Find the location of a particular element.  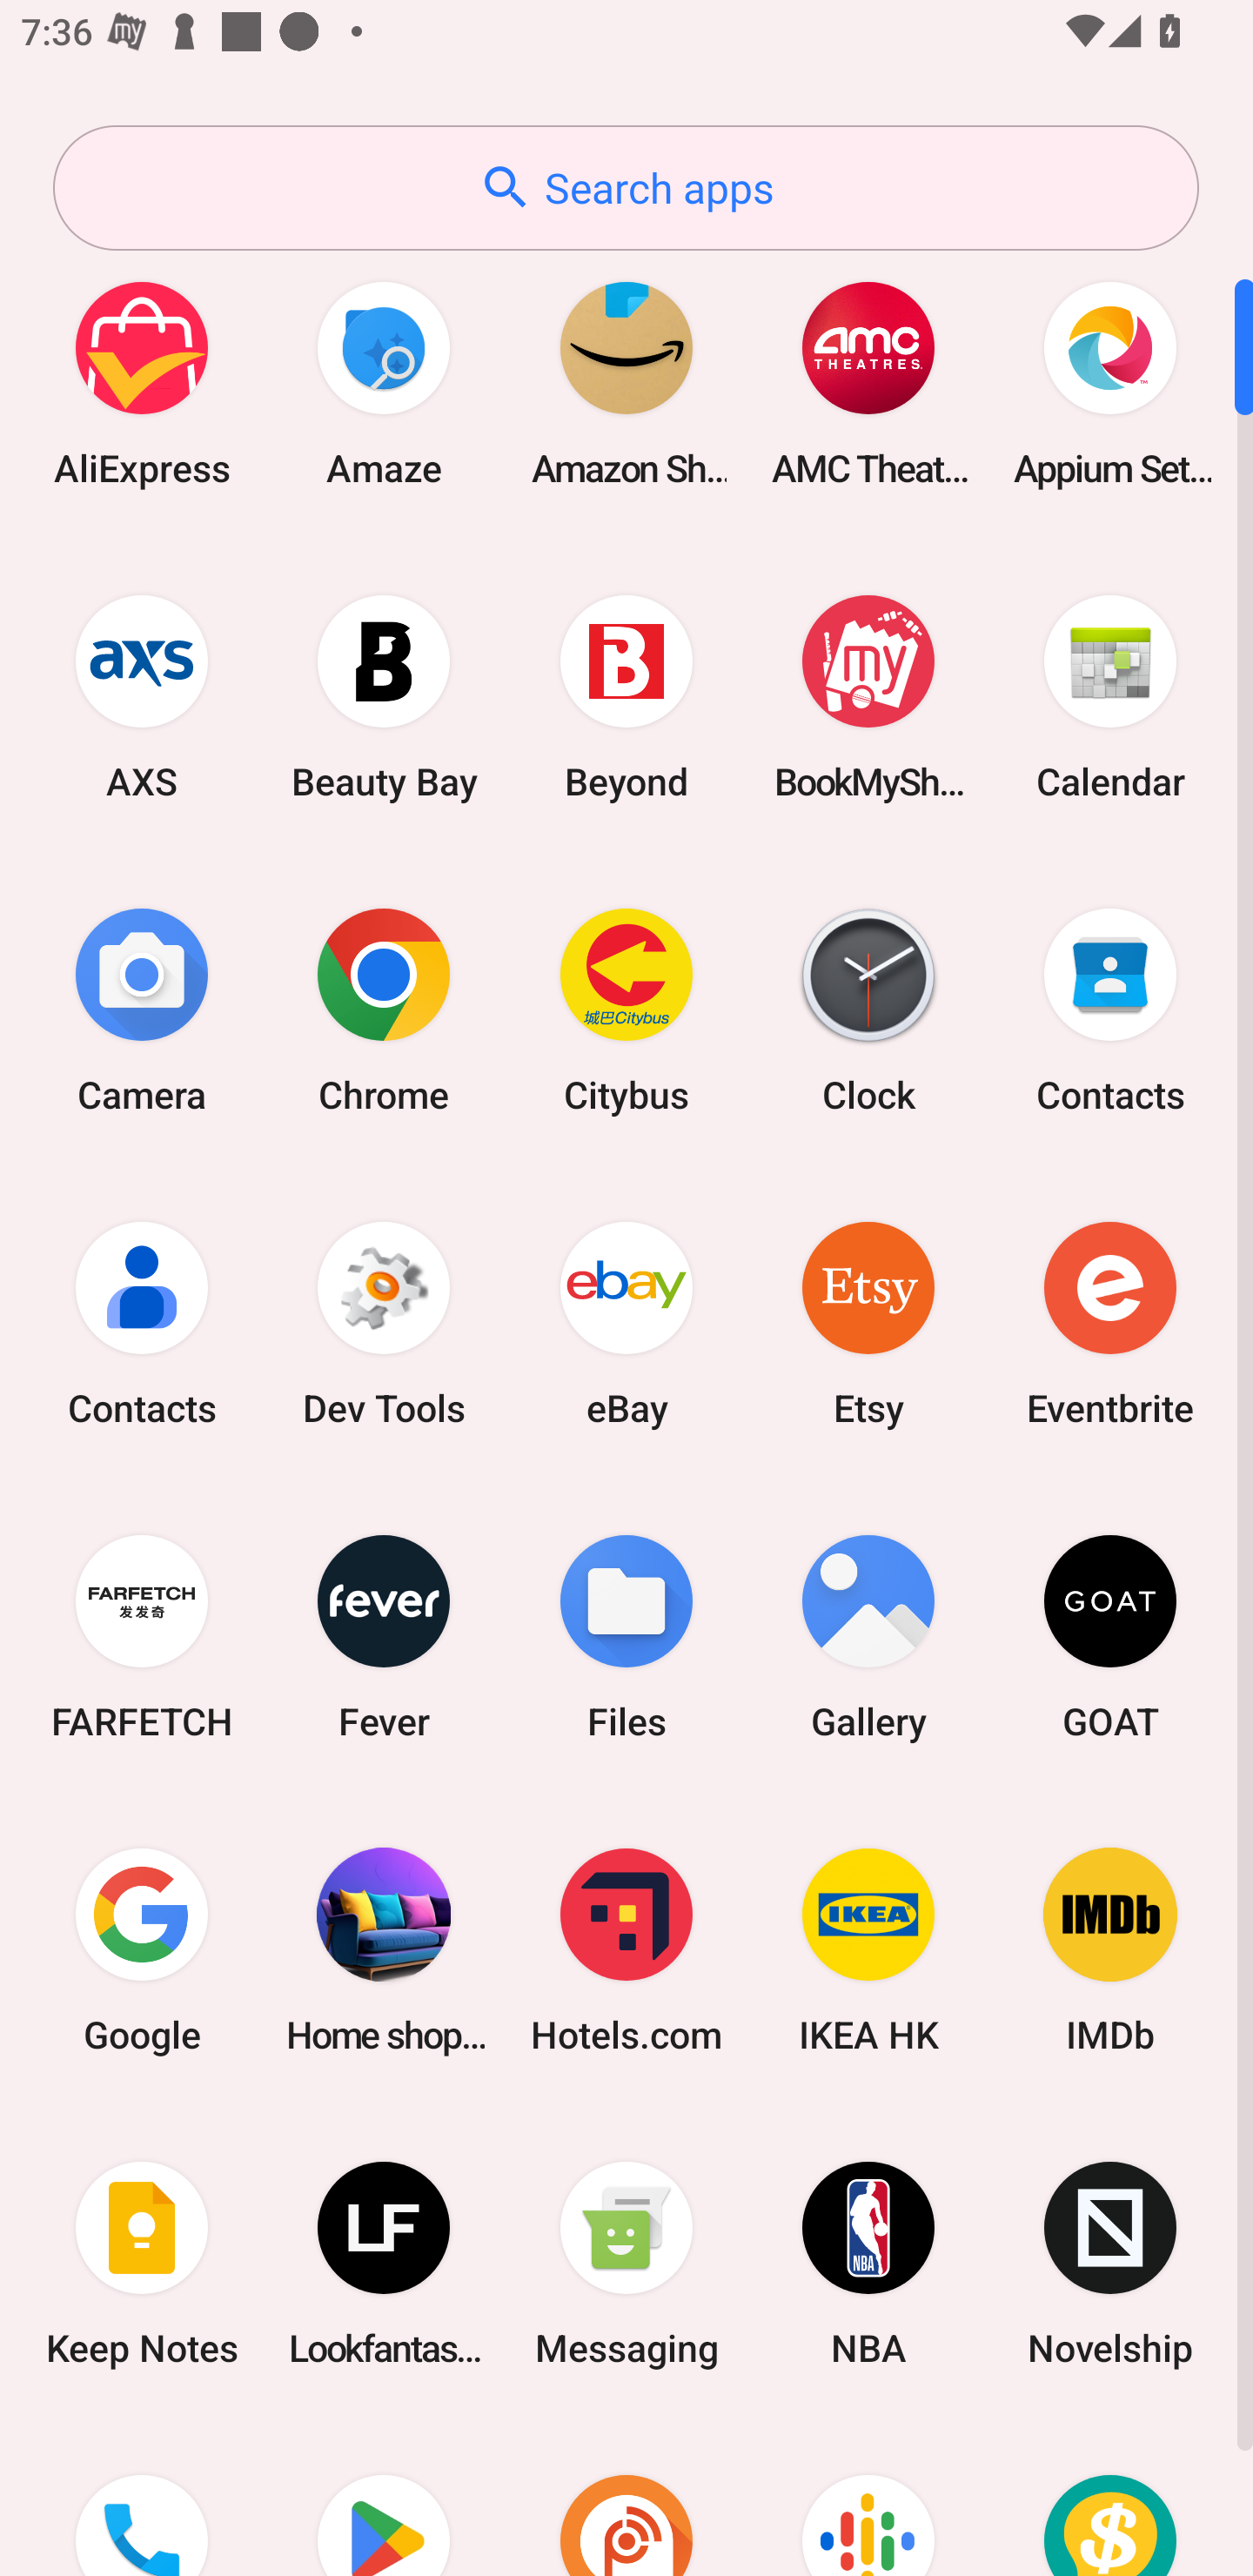

Messaging is located at coordinates (626, 2264).